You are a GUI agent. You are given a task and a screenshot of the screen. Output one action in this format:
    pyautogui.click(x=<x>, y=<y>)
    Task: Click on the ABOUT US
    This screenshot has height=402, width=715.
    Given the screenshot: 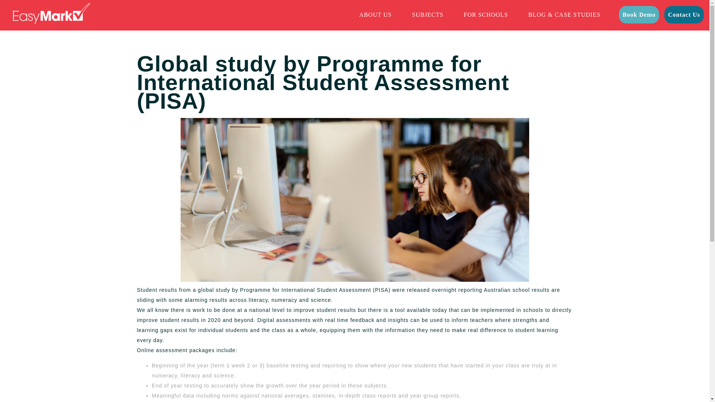 What is the action you would take?
    pyautogui.click(x=375, y=15)
    